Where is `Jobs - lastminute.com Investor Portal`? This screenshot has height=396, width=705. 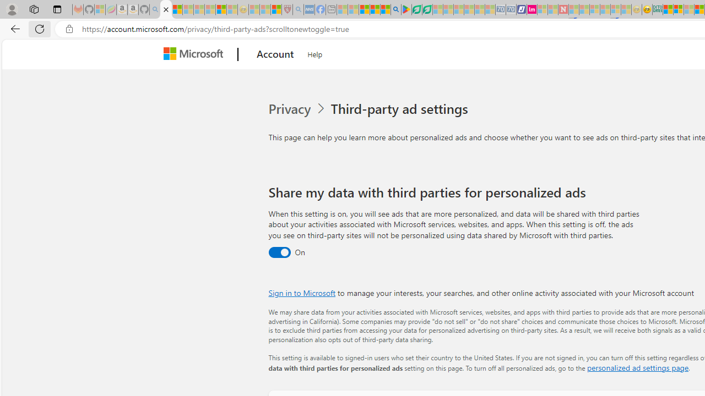
Jobs - lastminute.com Investor Portal is located at coordinates (532, 10).